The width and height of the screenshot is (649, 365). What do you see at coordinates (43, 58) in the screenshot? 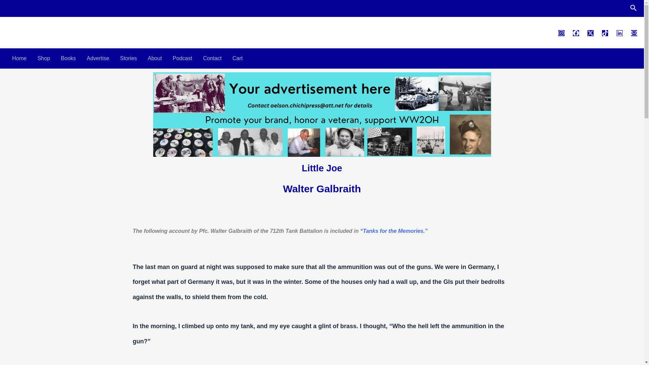
I see `Shop` at bounding box center [43, 58].